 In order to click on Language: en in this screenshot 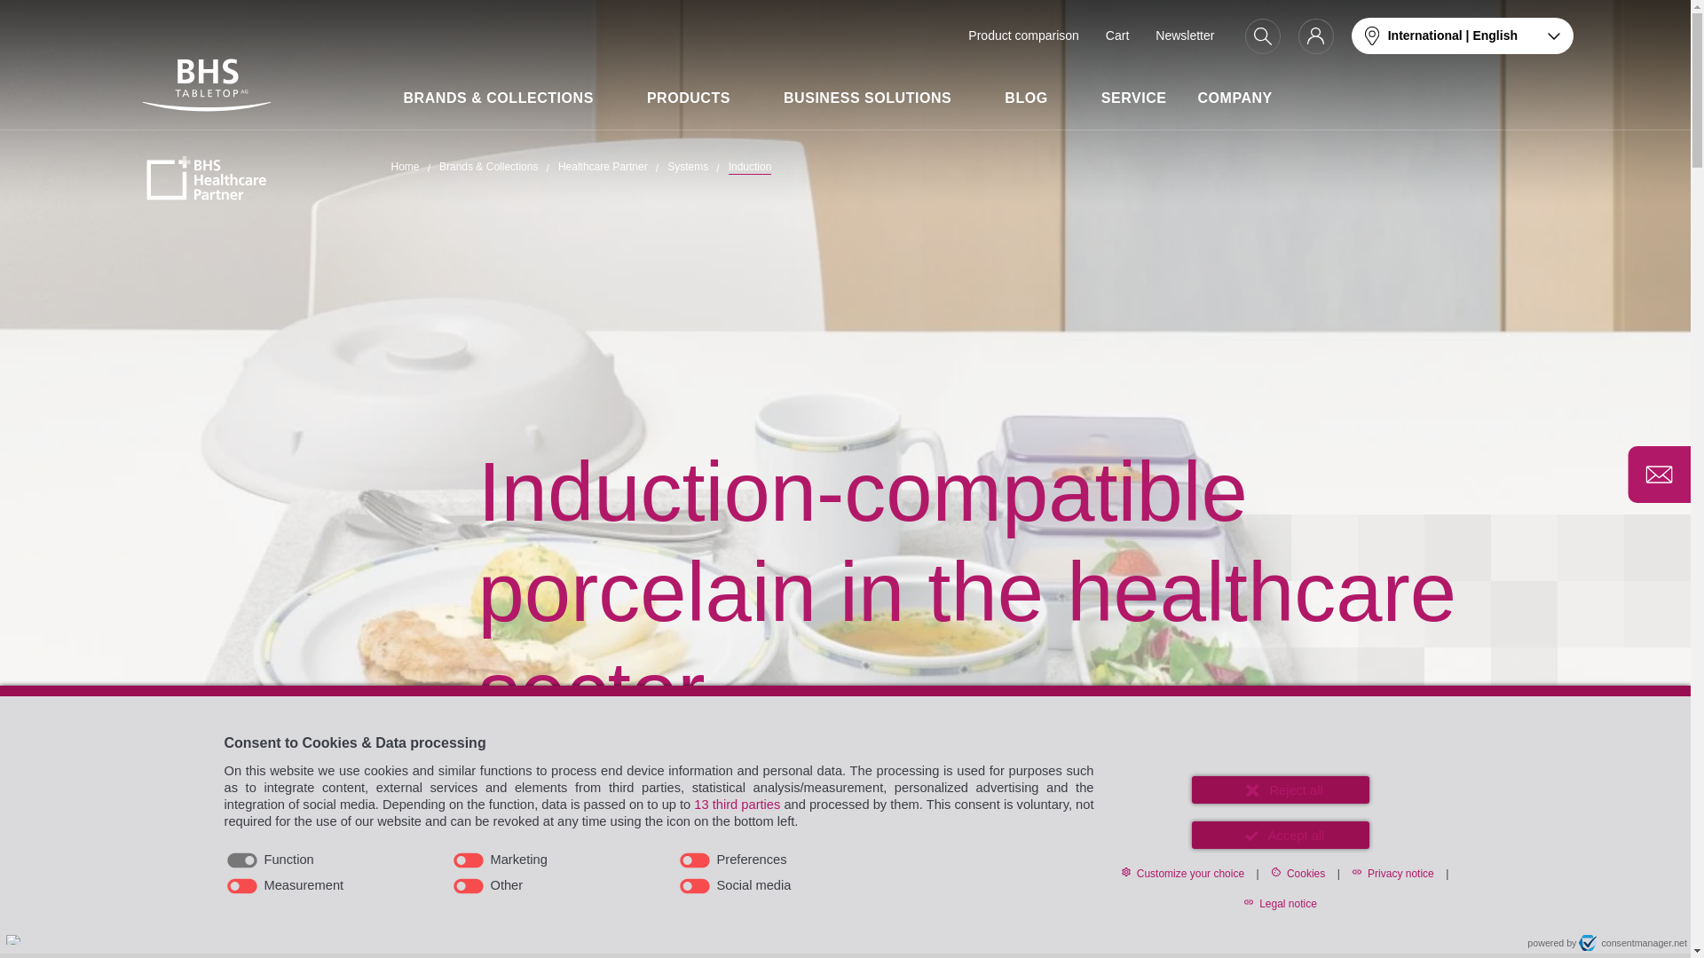, I will do `click(13, 939)`.